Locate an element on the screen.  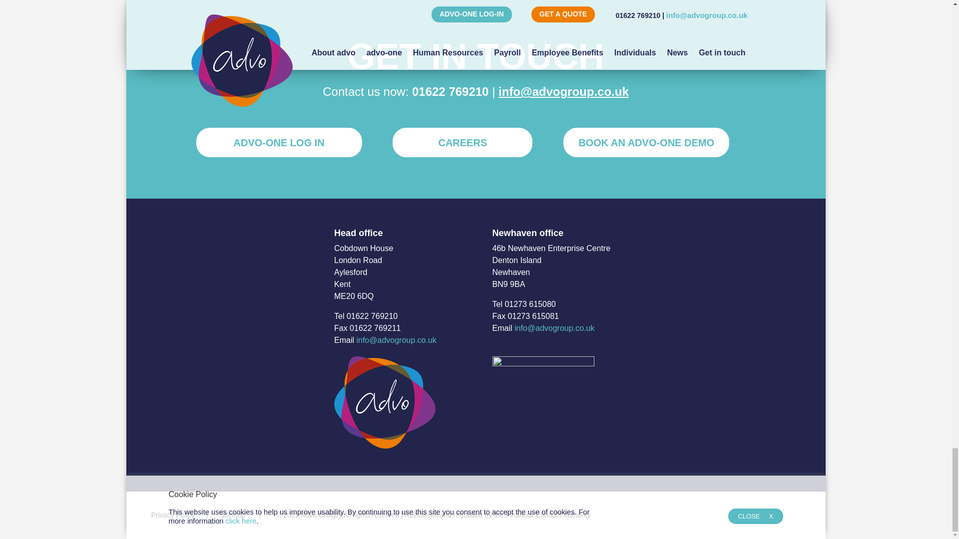
advo-one-logo is located at coordinates (543, 402).